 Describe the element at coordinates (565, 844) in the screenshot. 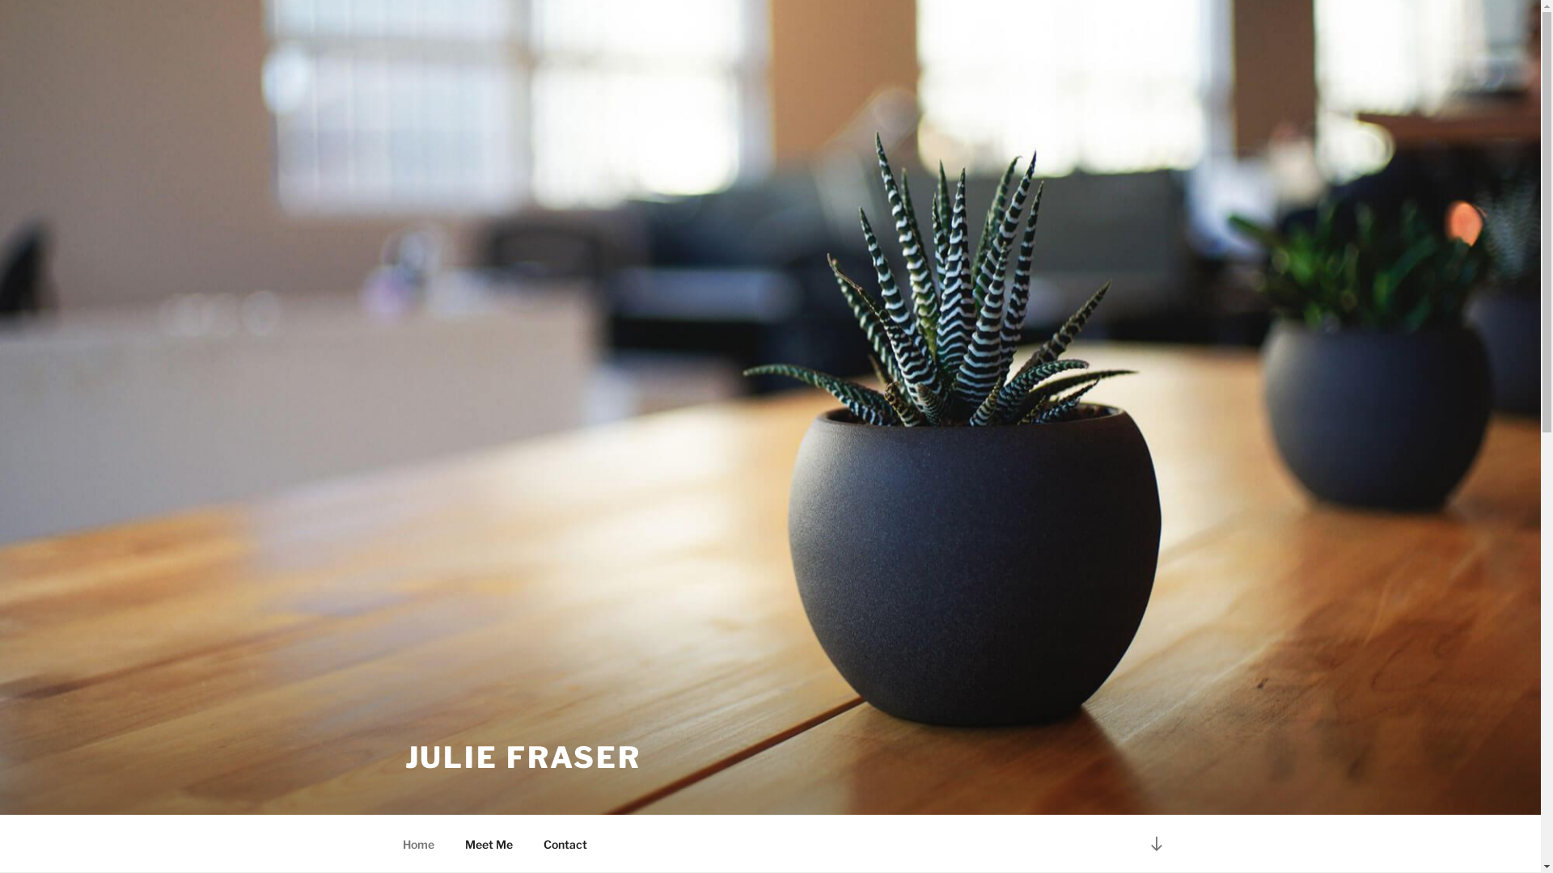

I see `Contact` at that location.